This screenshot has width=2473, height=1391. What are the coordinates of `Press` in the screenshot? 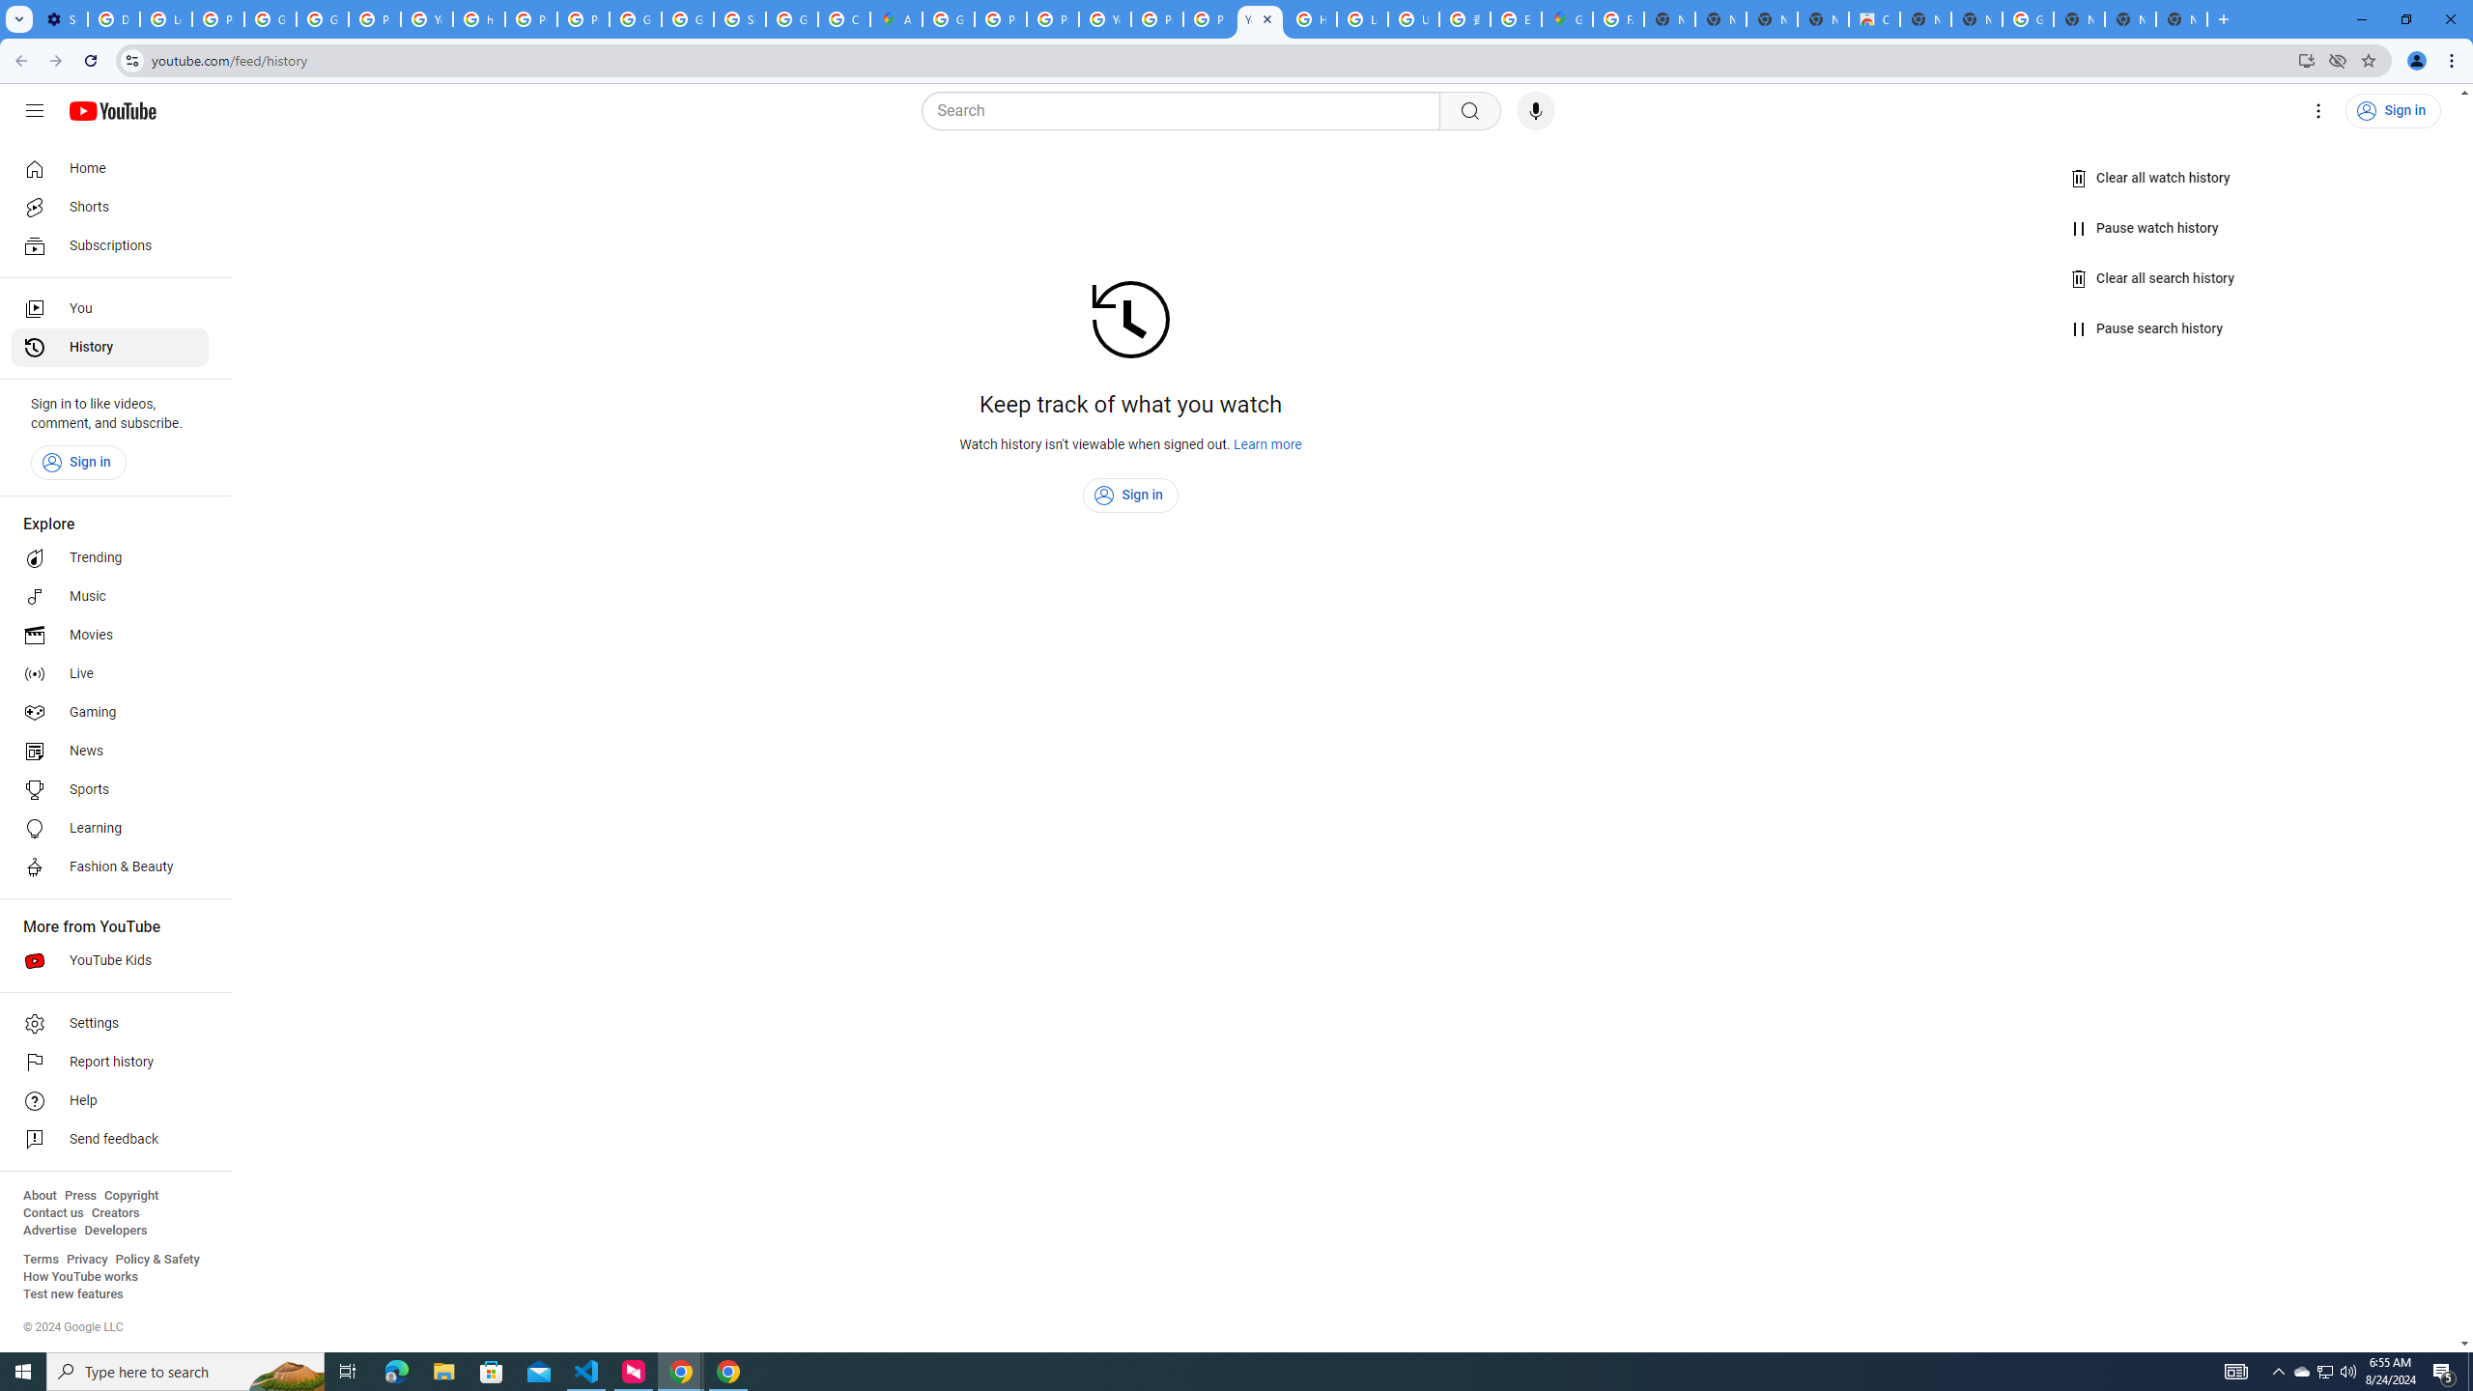 It's located at (79, 1196).